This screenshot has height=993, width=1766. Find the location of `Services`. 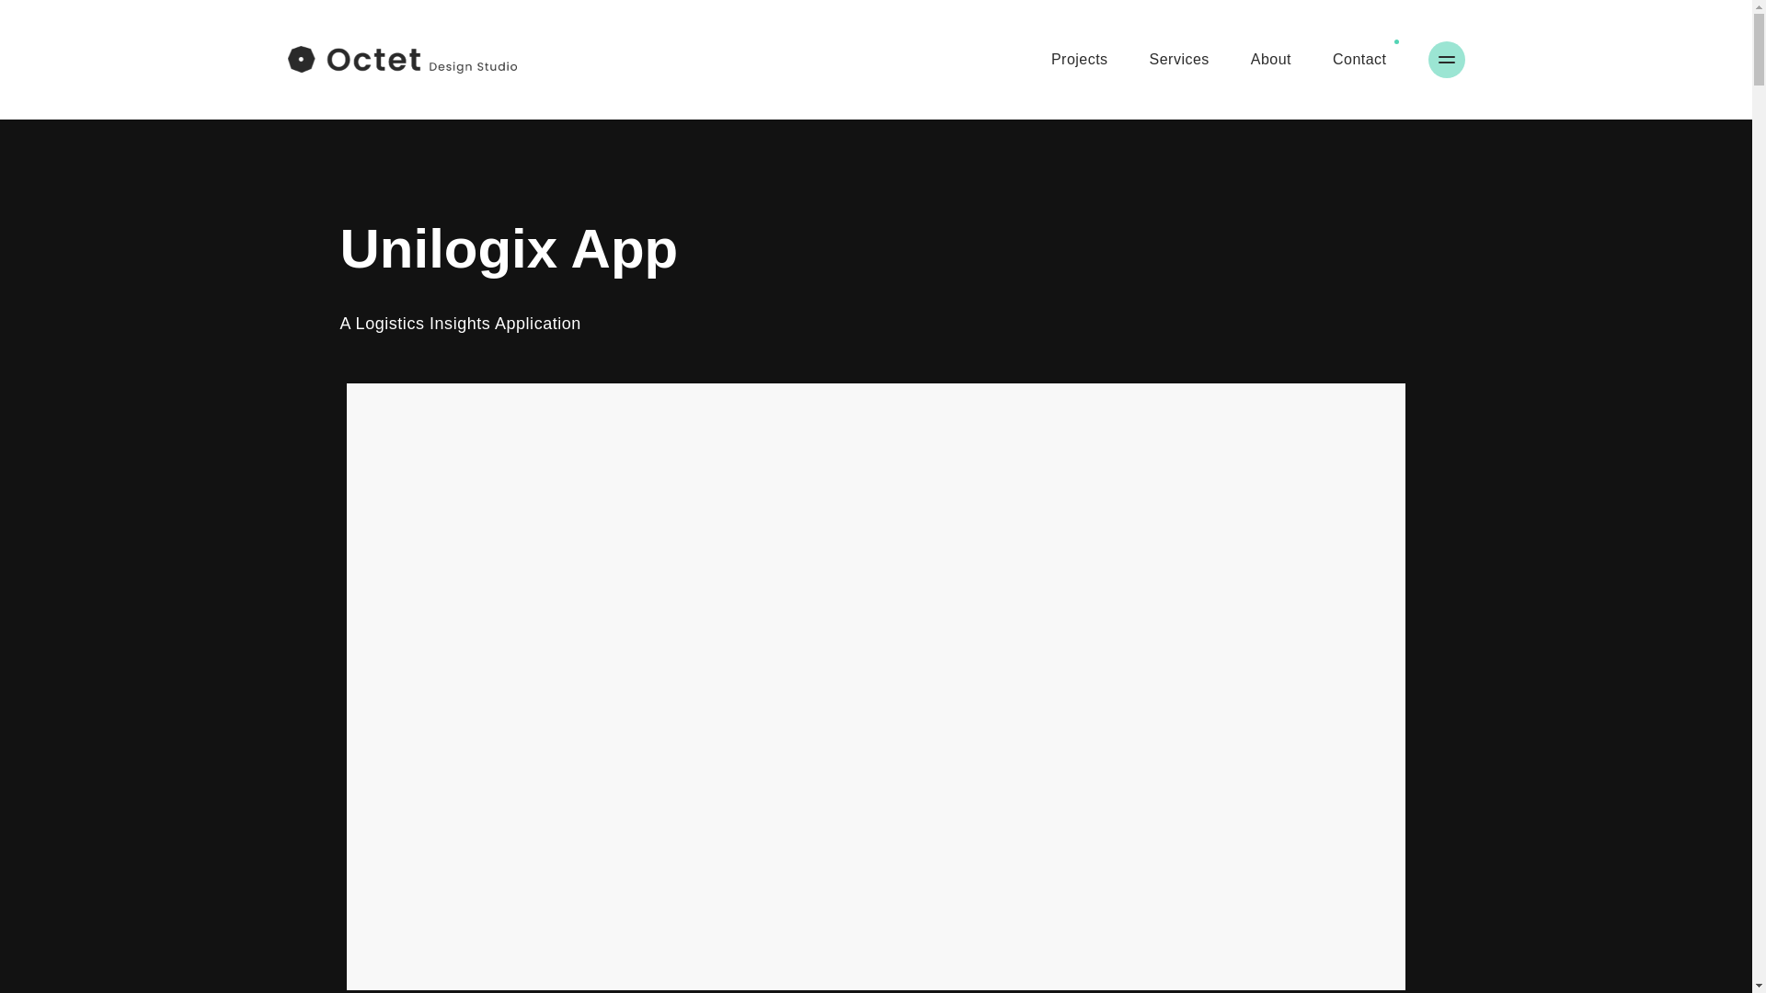

Services is located at coordinates (1179, 59).